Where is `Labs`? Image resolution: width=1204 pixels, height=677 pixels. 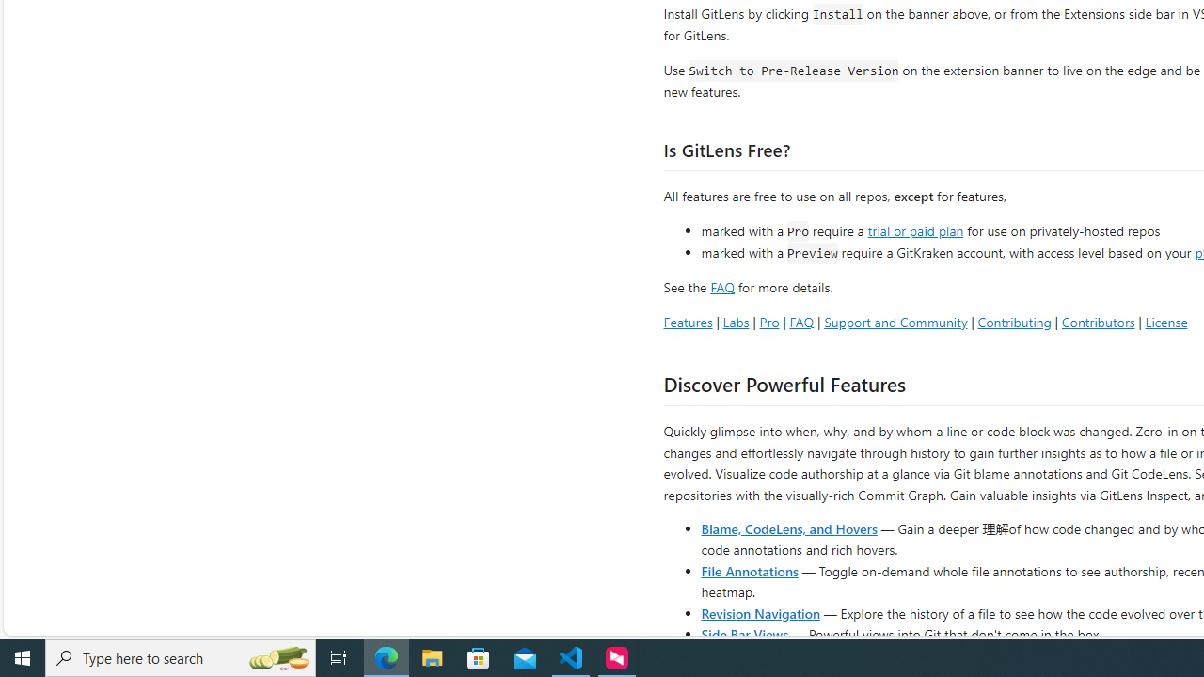 Labs is located at coordinates (736, 322).